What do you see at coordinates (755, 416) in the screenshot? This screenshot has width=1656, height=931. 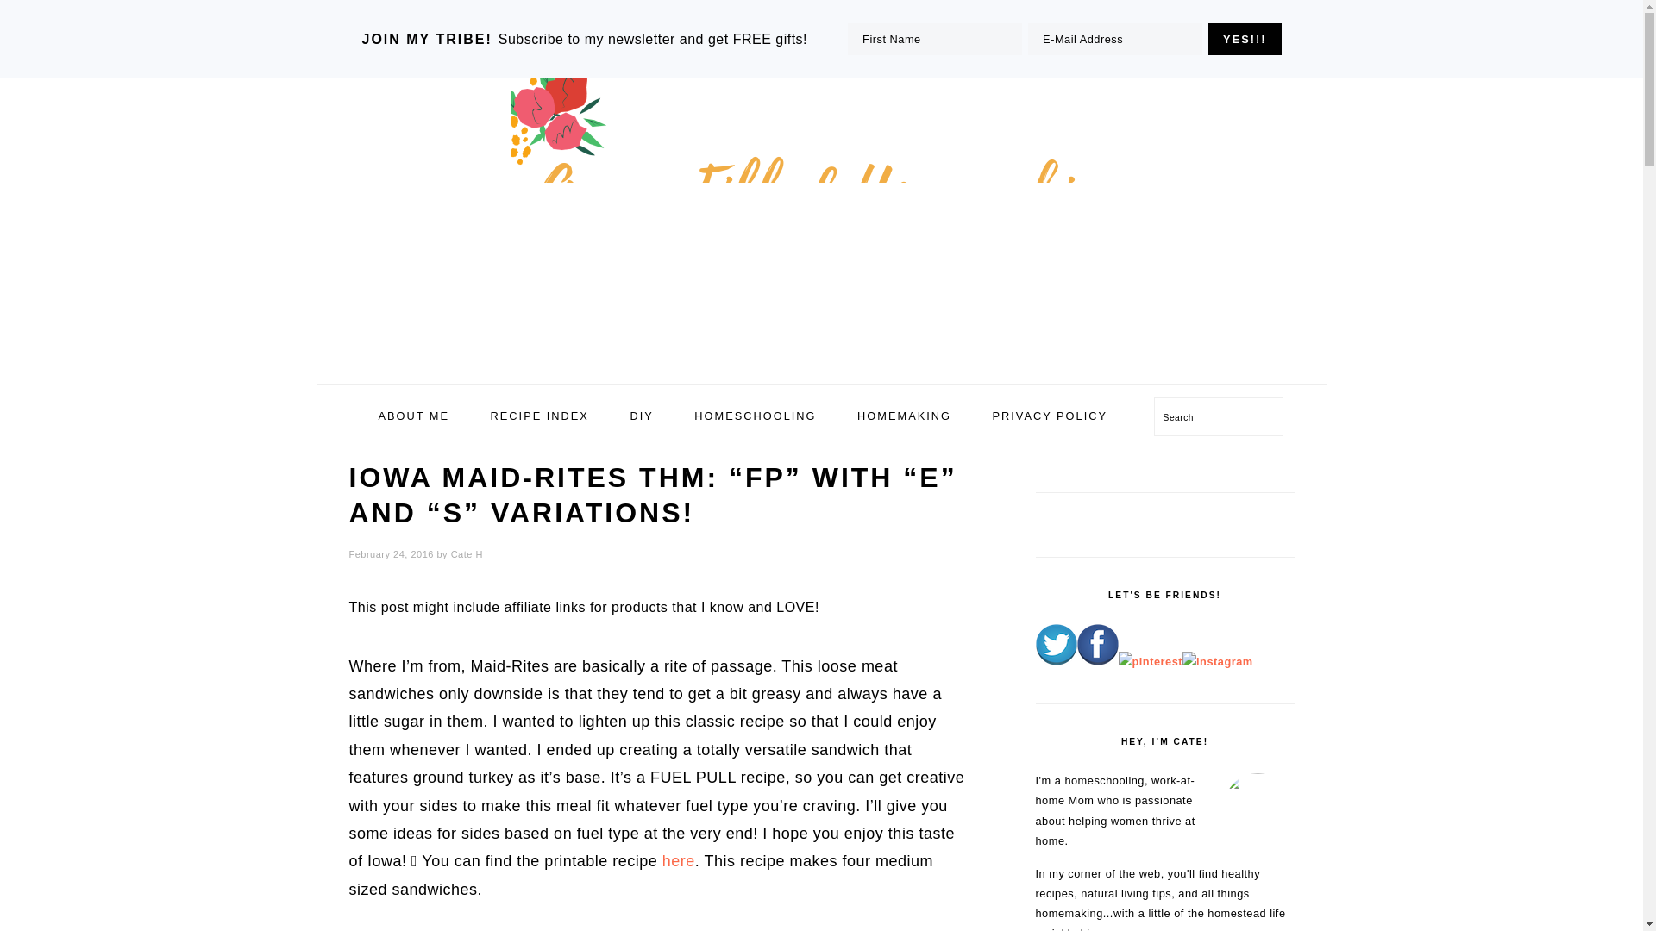 I see `HOMESCHOOLING` at bounding box center [755, 416].